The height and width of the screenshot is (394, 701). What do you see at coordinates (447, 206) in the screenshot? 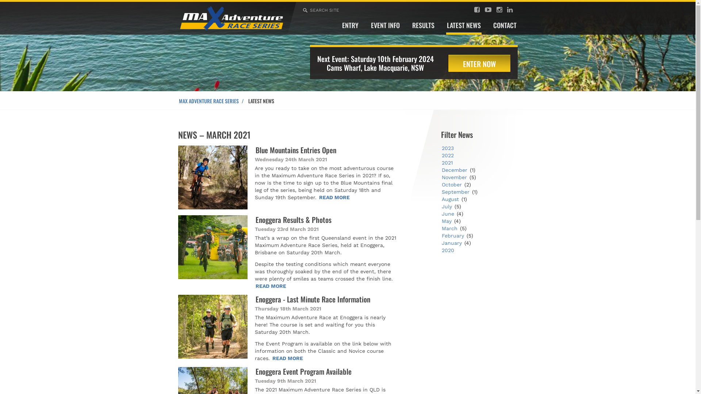
I see `July` at bounding box center [447, 206].